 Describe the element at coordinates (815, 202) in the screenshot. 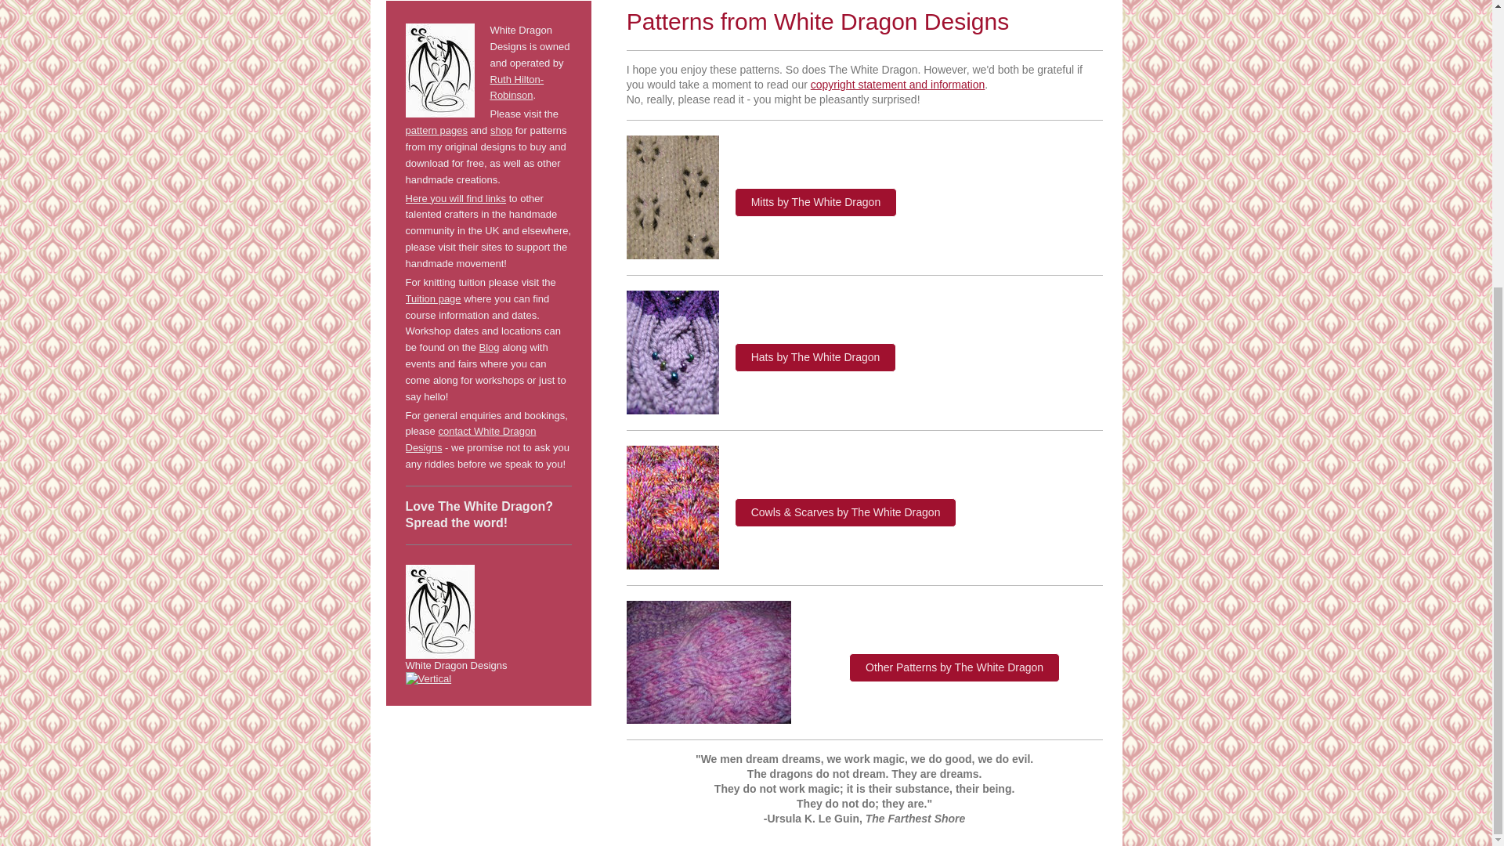

I see `Mitts by The White Dragon` at that location.